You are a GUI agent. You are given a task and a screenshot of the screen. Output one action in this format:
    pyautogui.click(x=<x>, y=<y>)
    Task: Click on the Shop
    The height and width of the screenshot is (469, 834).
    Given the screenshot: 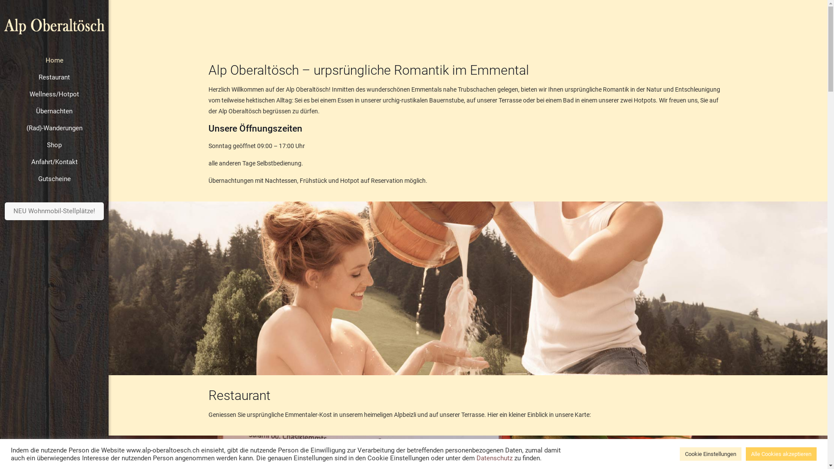 What is the action you would take?
    pyautogui.click(x=54, y=145)
    